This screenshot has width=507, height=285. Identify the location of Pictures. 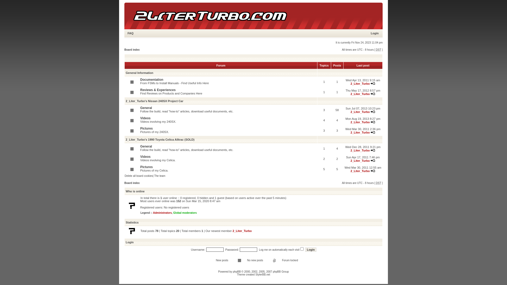
(146, 167).